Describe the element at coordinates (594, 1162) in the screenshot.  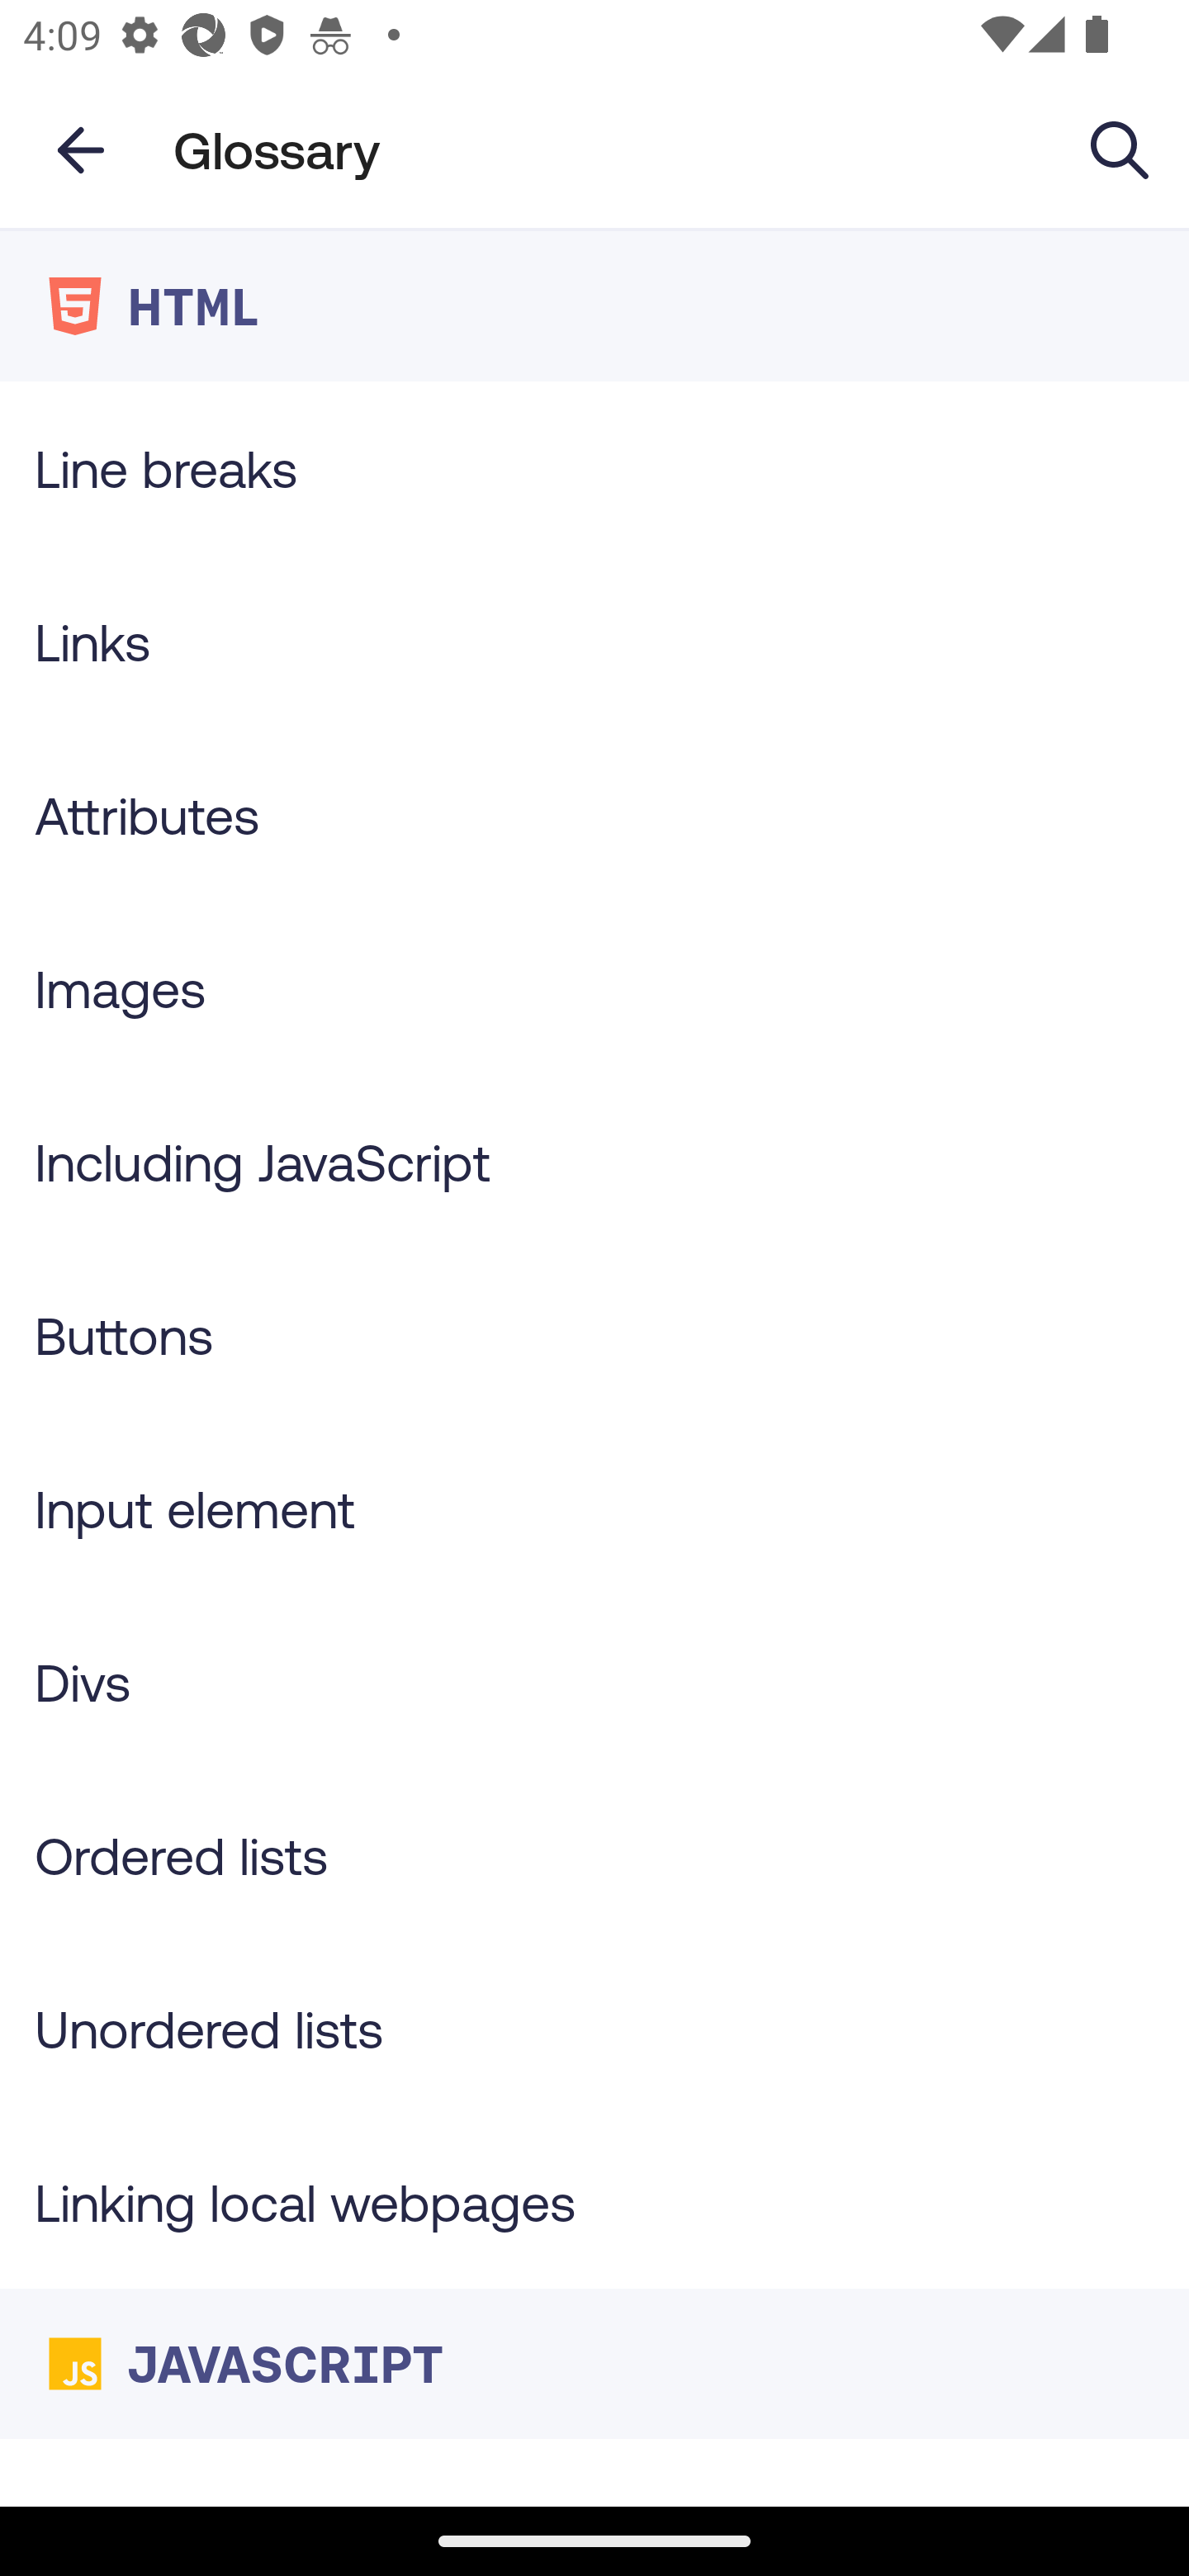
I see `Including JavaScript` at that location.